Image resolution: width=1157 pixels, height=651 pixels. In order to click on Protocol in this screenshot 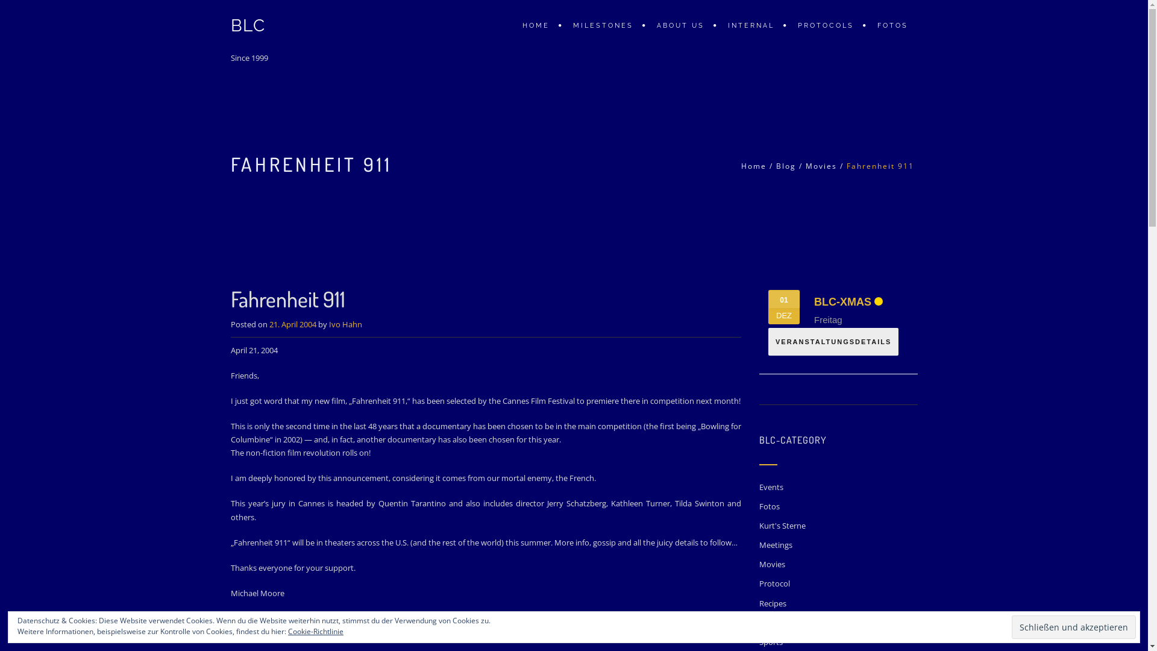, I will do `click(775, 583)`.